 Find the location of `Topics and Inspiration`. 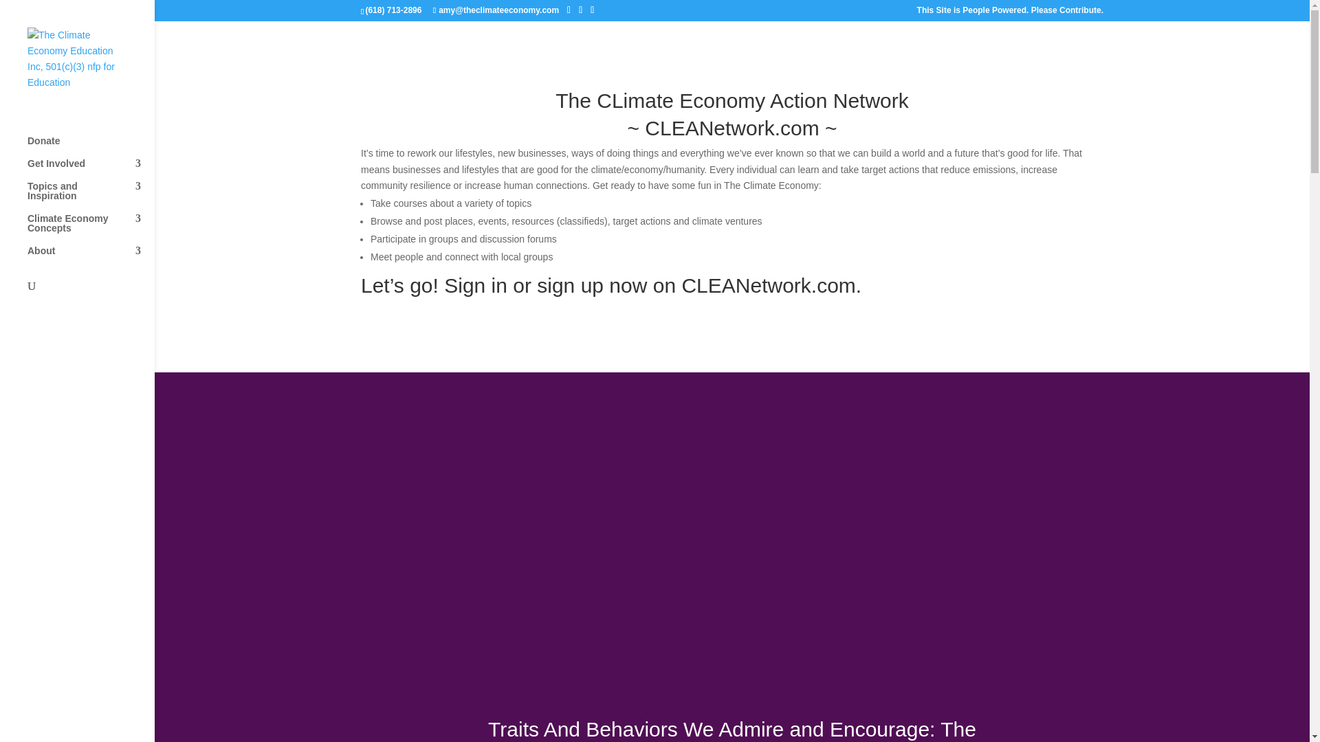

Topics and Inspiration is located at coordinates (91, 197).